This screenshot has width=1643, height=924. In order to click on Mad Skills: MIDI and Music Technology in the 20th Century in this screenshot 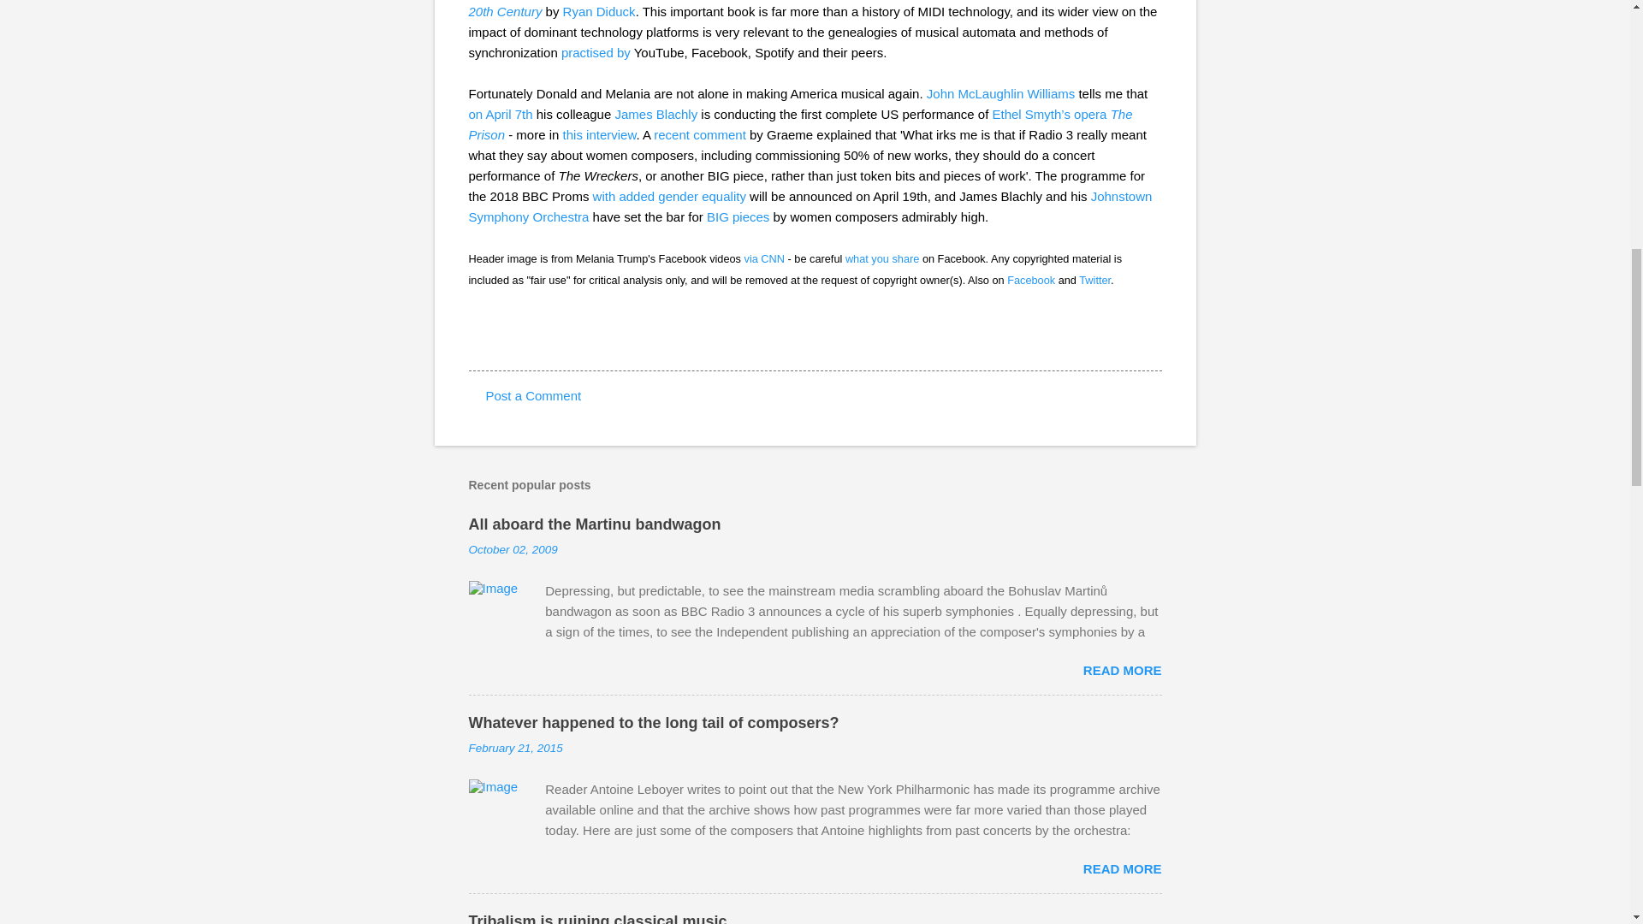, I will do `click(808, 9)`.